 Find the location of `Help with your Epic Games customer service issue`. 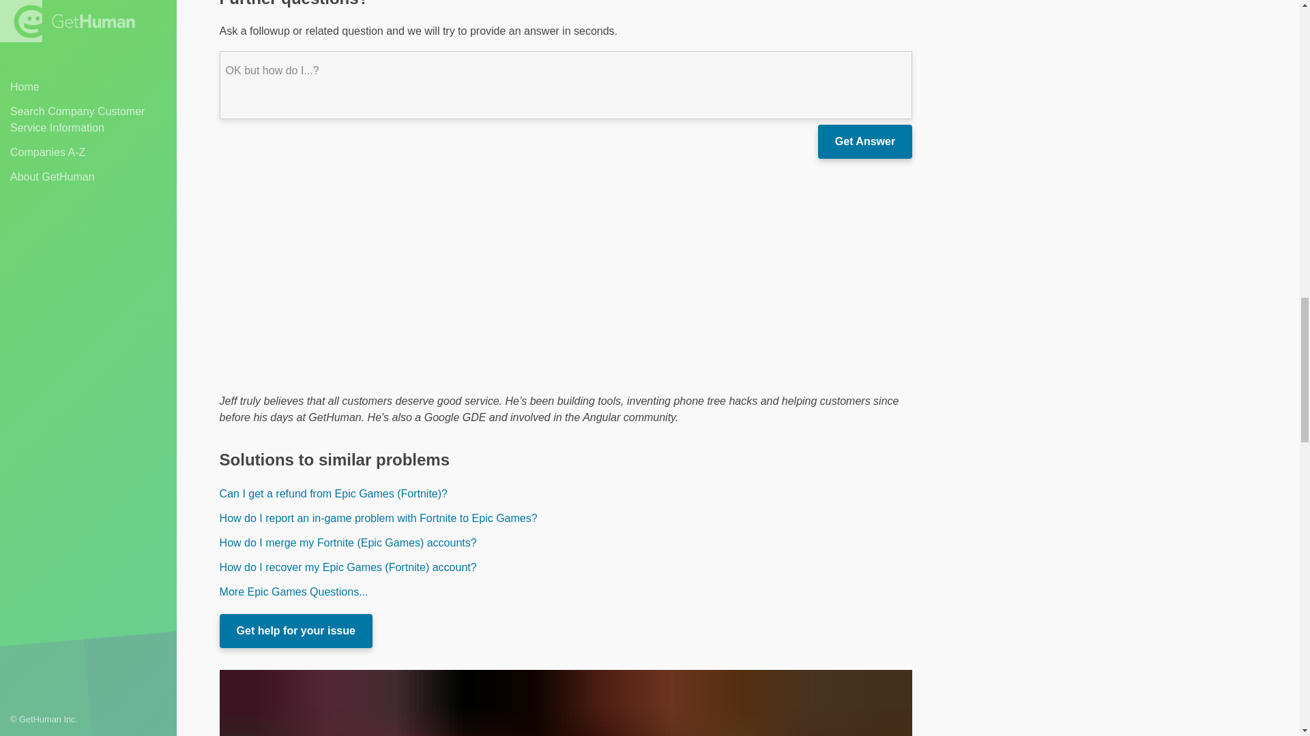

Help with your Epic Games customer service issue is located at coordinates (296, 631).